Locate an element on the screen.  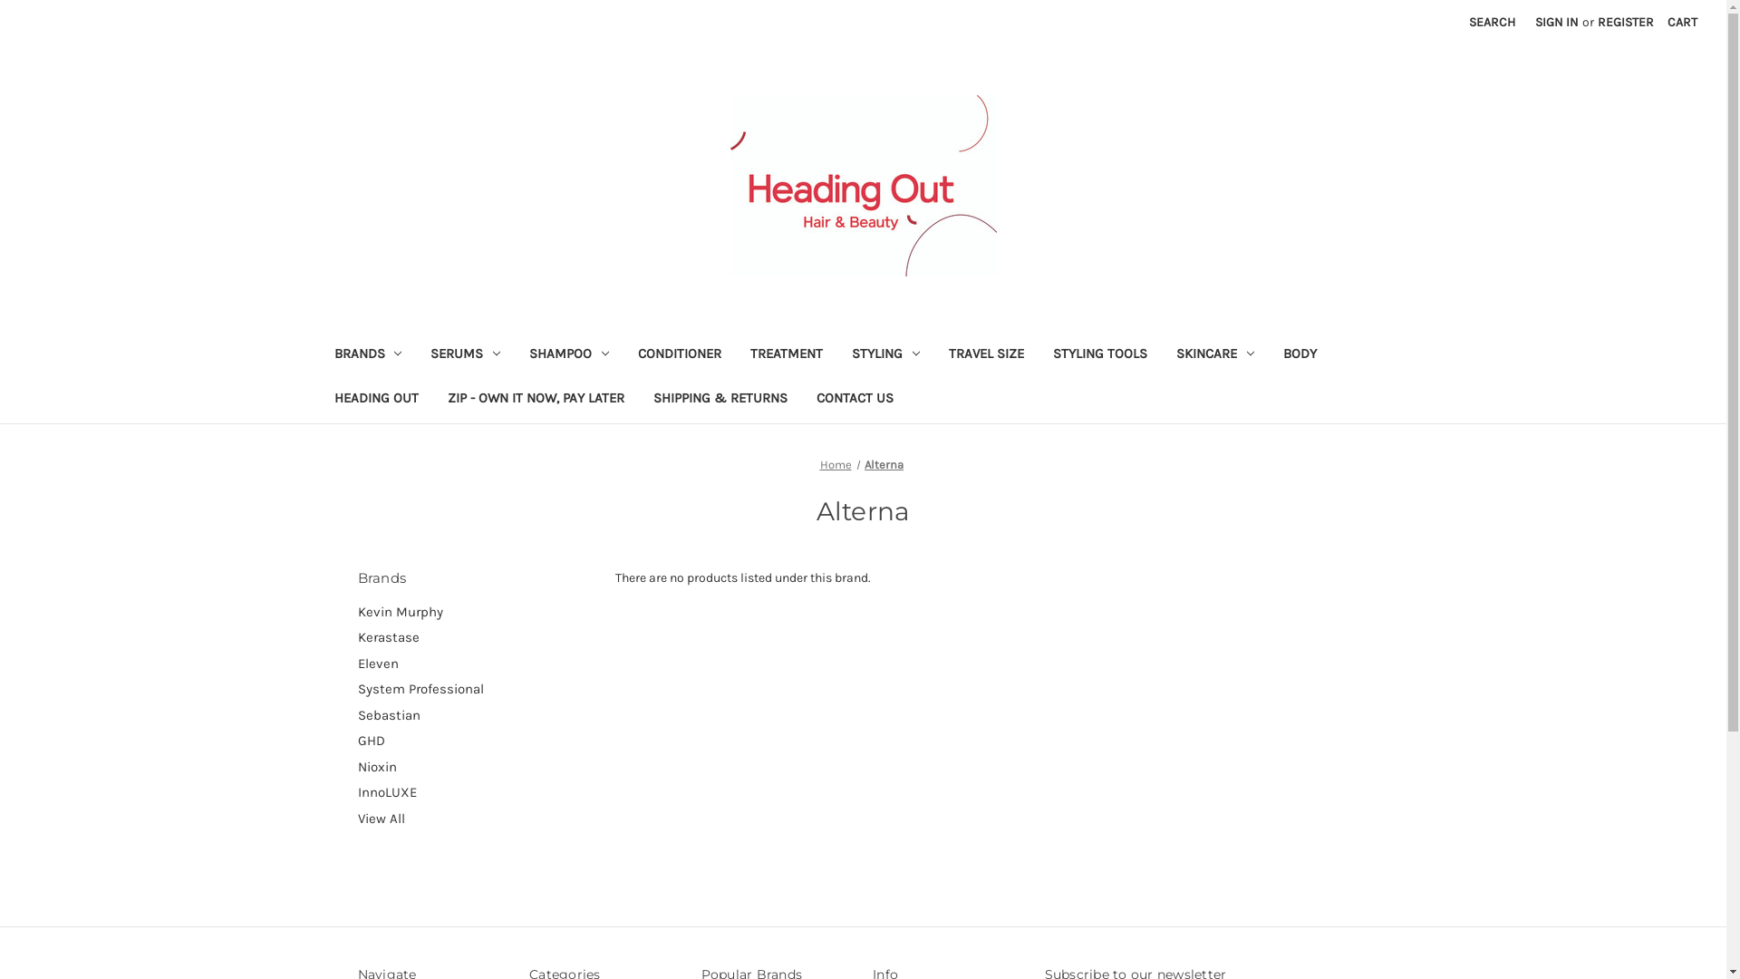
CONDITIONER is located at coordinates (680, 355).